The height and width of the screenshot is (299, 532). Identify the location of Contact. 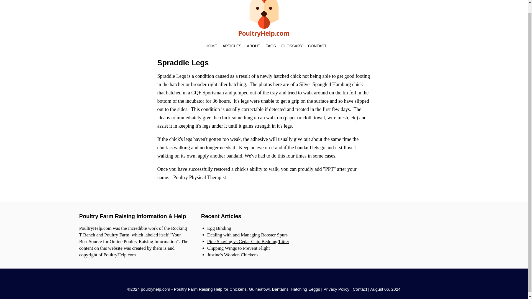
(360, 289).